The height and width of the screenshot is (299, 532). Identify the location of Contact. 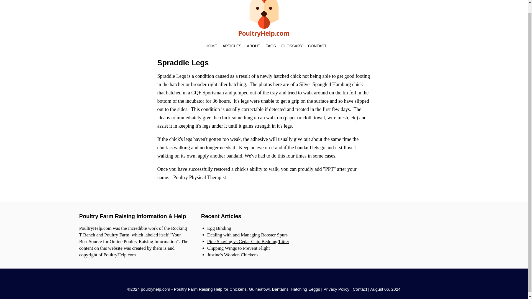
(360, 289).